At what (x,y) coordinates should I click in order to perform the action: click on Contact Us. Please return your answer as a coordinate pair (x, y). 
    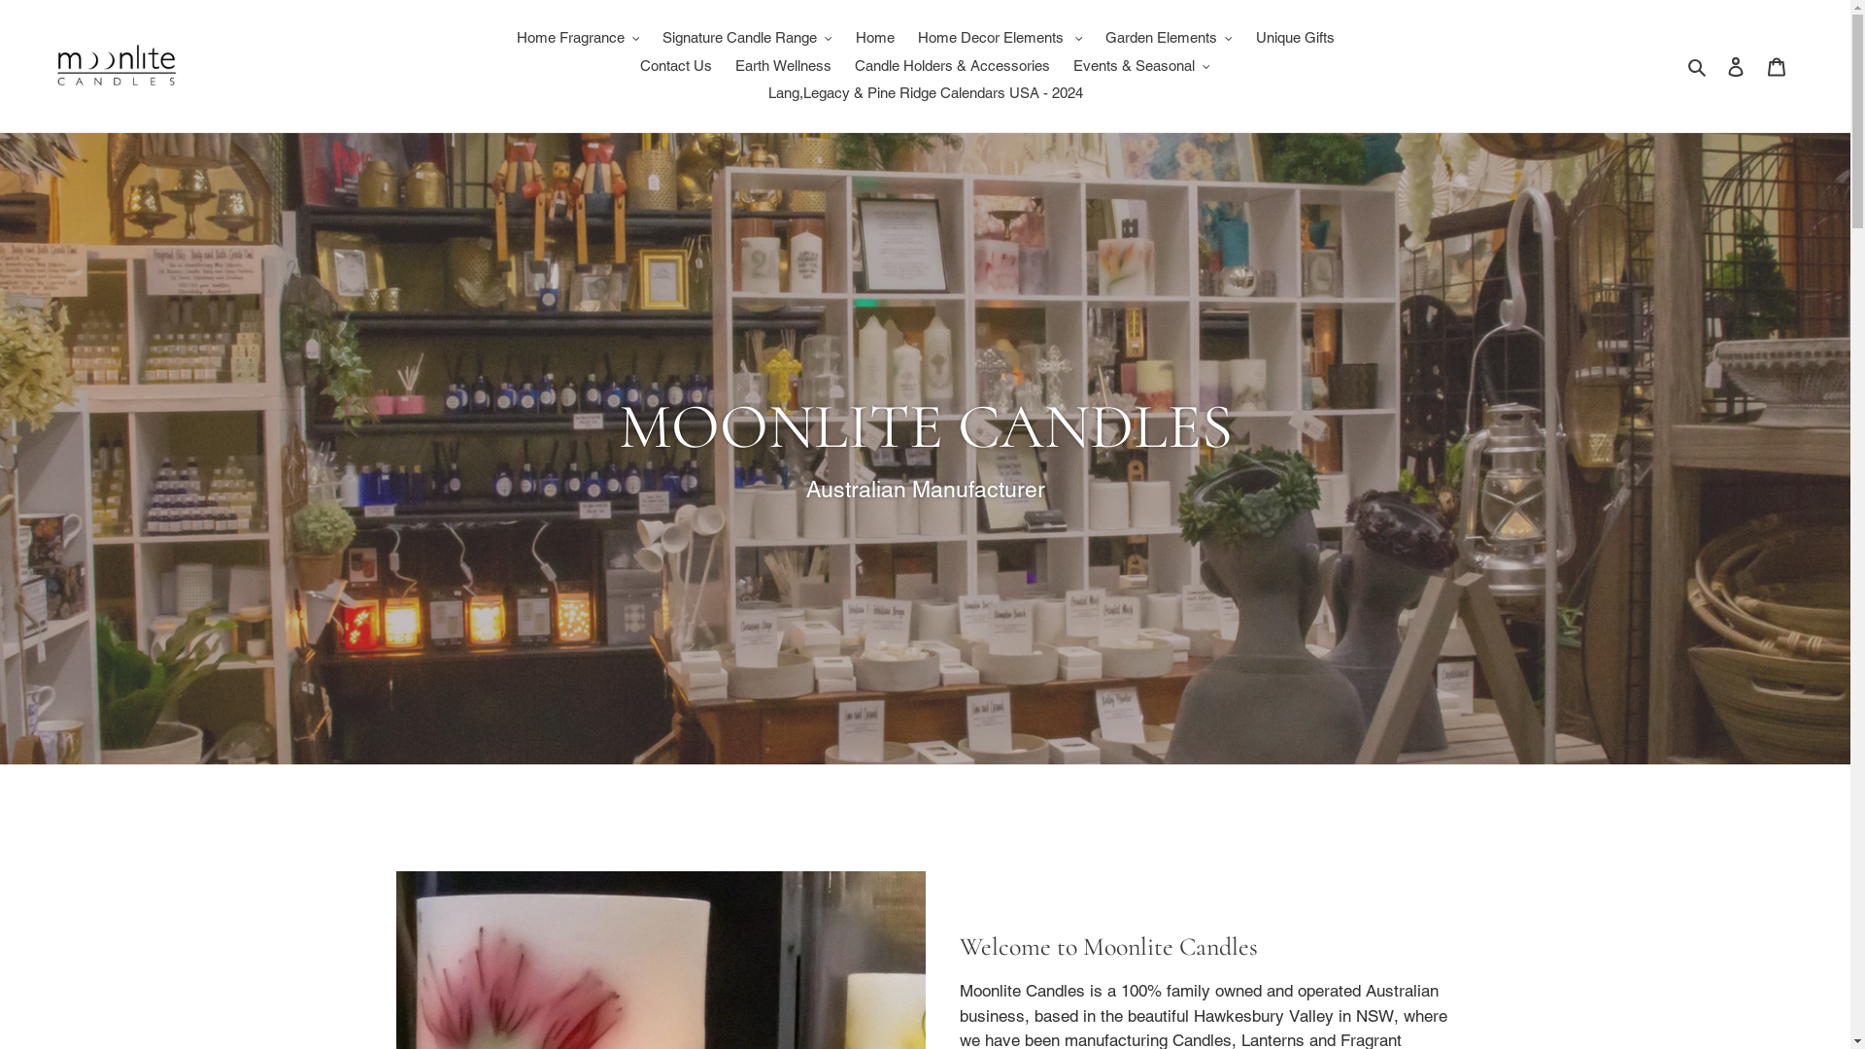
    Looking at the image, I should click on (676, 66).